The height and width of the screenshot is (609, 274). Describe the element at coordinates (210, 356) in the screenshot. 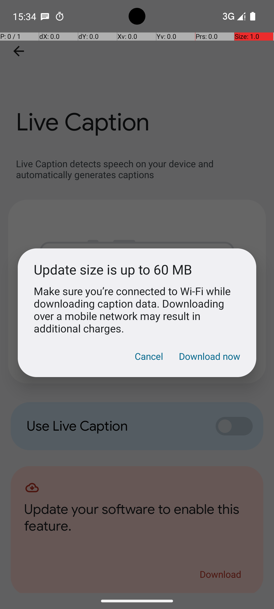

I see `Download now` at that location.